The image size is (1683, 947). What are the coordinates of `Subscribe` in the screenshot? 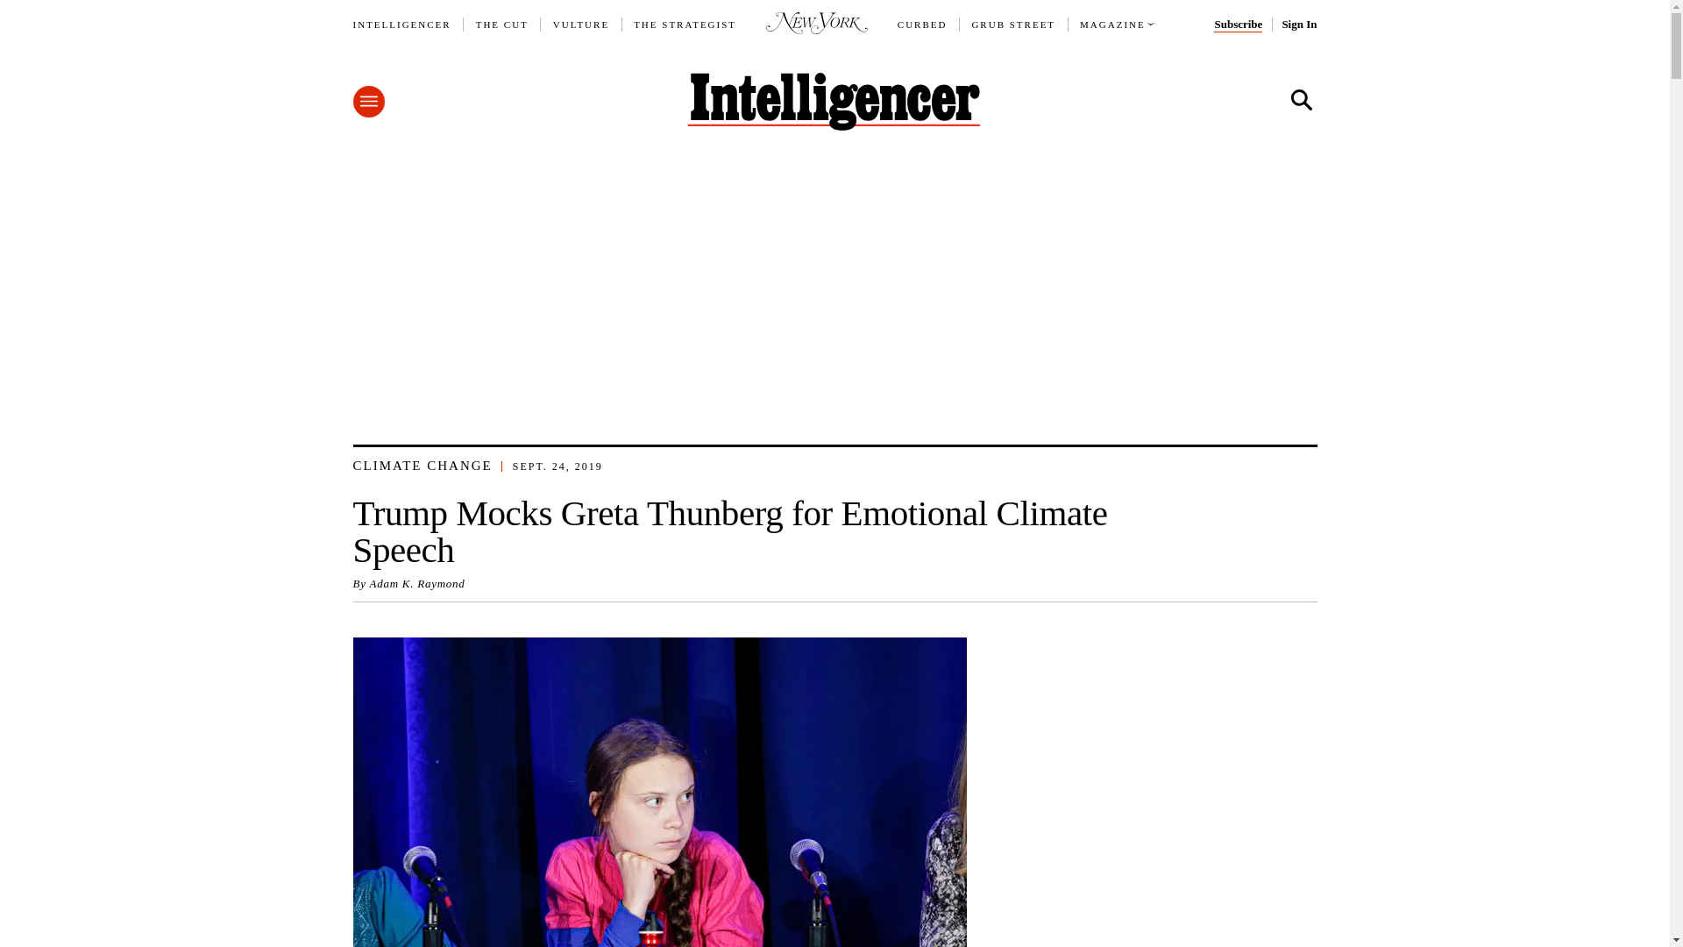 It's located at (1238, 25).